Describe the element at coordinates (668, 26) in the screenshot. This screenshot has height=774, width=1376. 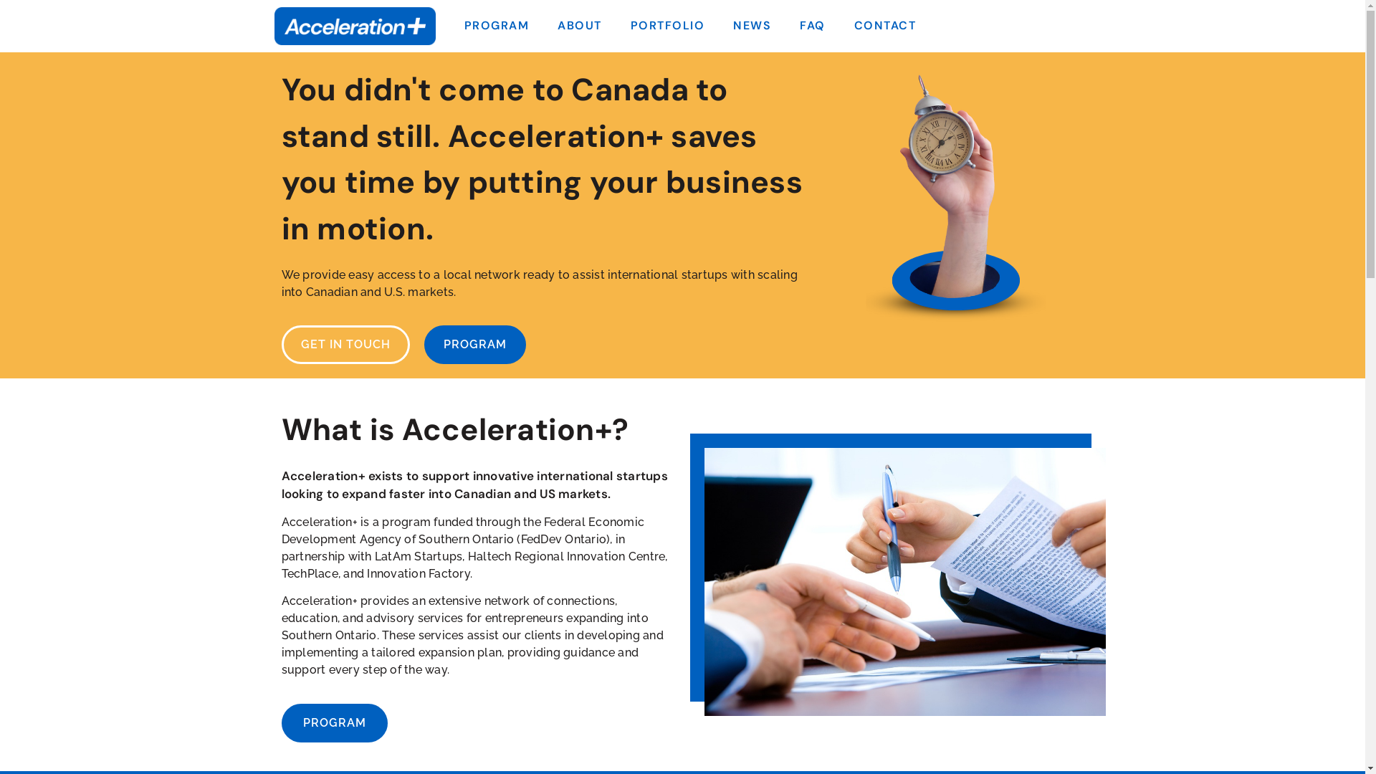
I see `PORTFOLIO` at that location.